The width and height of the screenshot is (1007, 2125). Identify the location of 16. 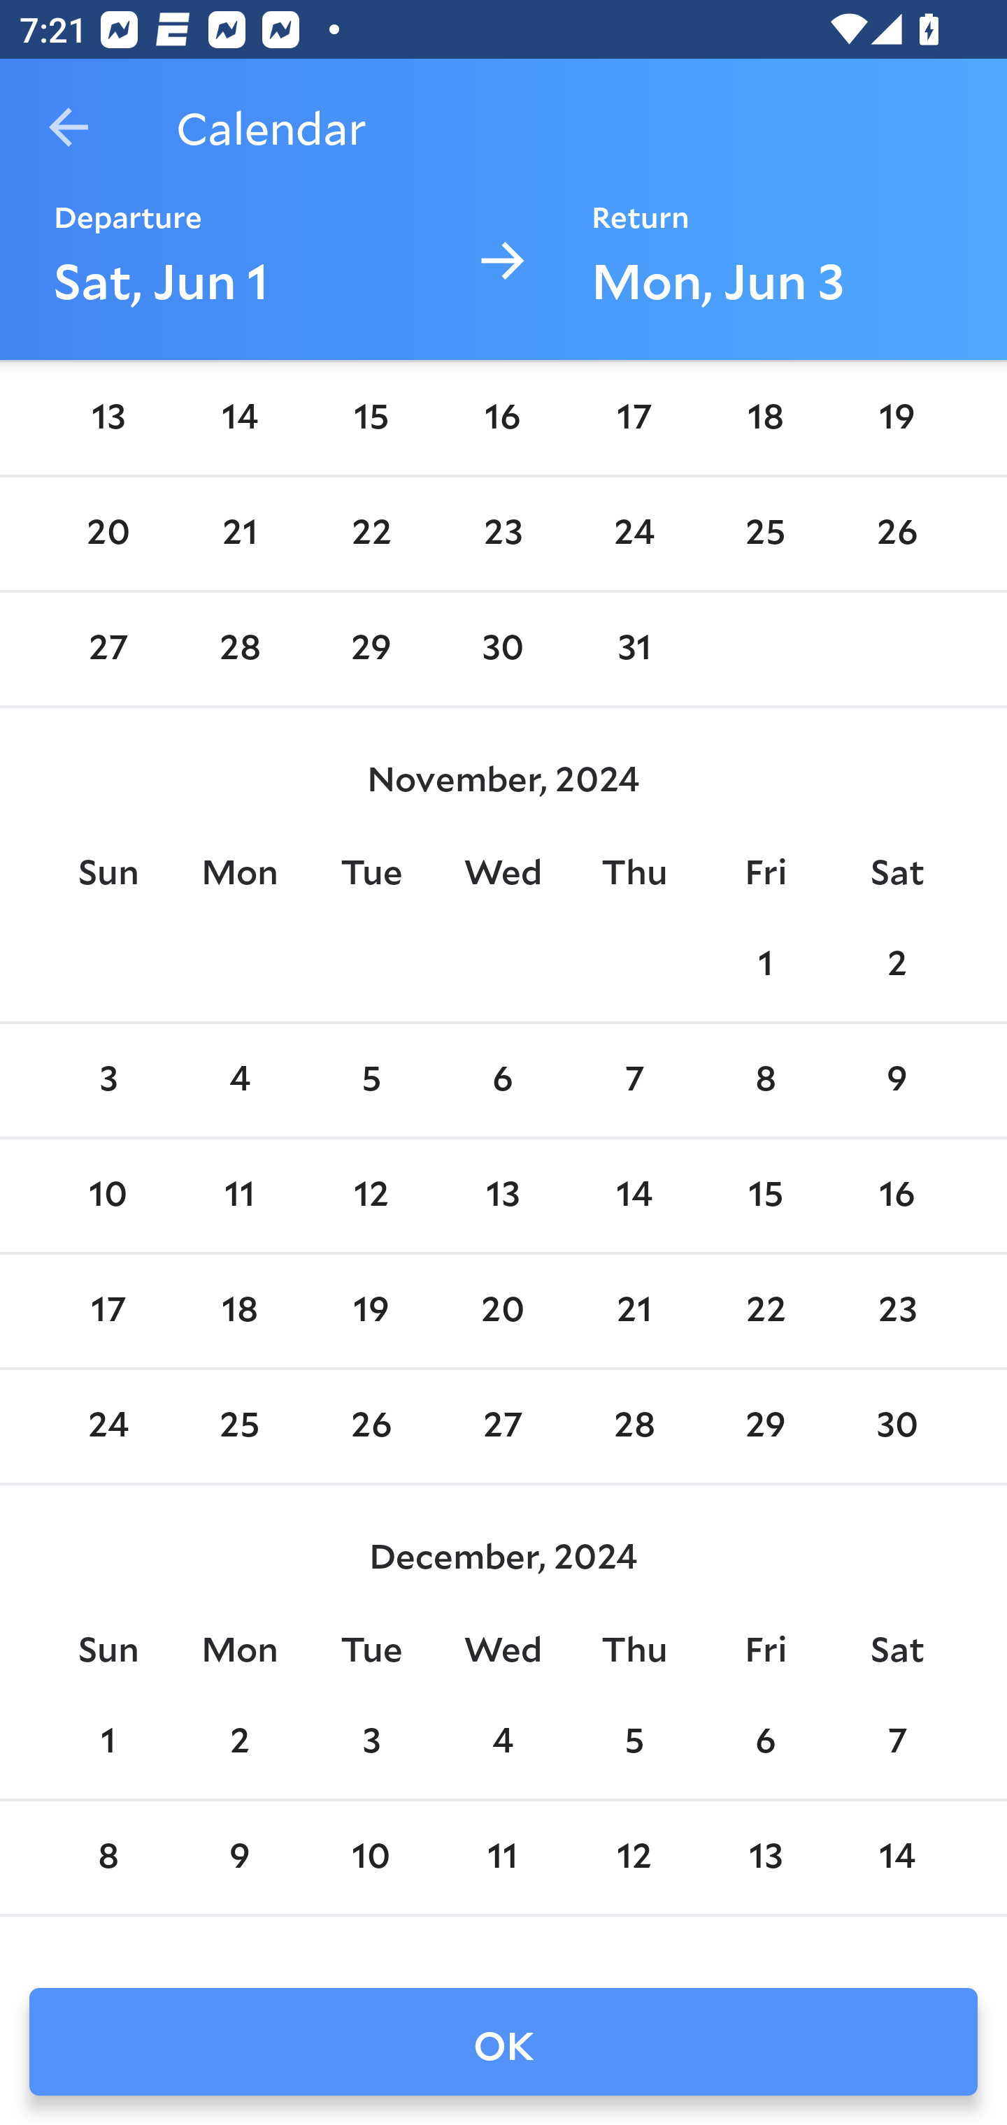
(897, 1196).